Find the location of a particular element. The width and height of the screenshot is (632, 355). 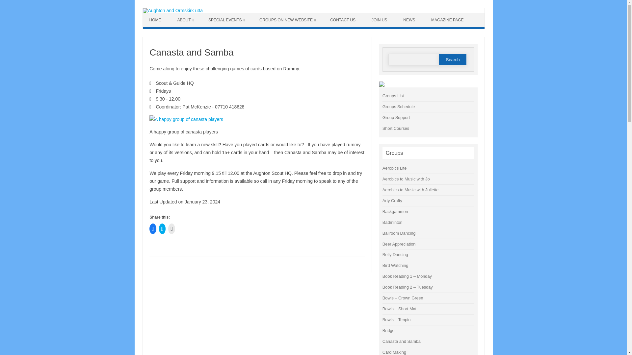

Aughton and Ormskirk u3a is located at coordinates (172, 10).